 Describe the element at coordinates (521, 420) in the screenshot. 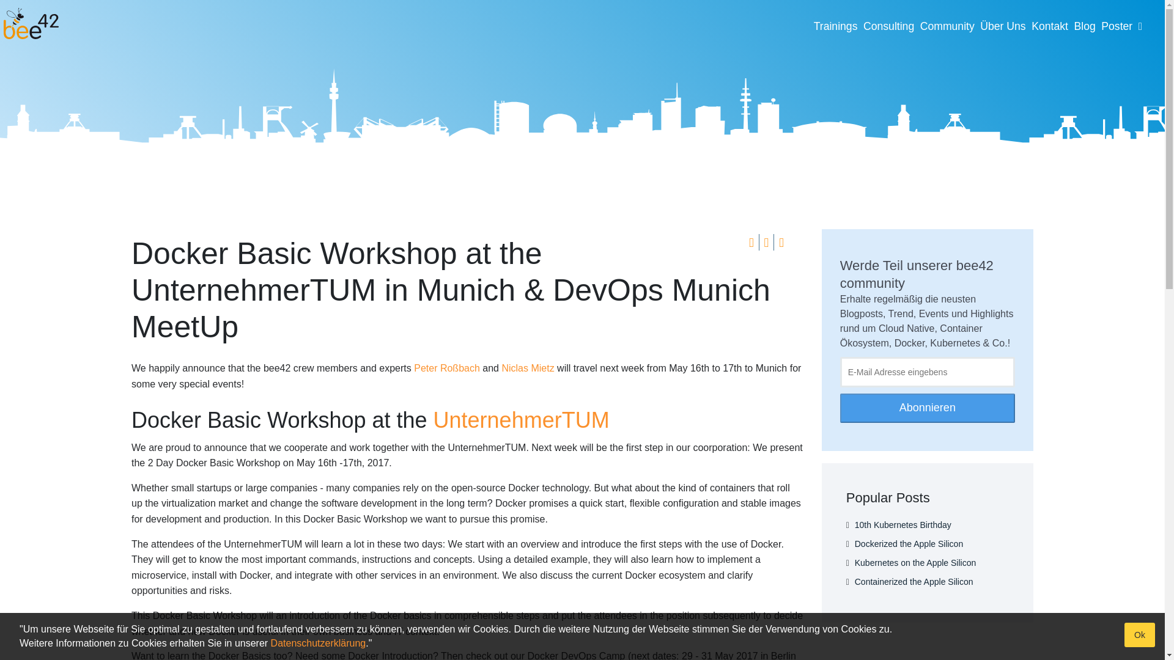

I see `UnternehmerTUM` at that location.